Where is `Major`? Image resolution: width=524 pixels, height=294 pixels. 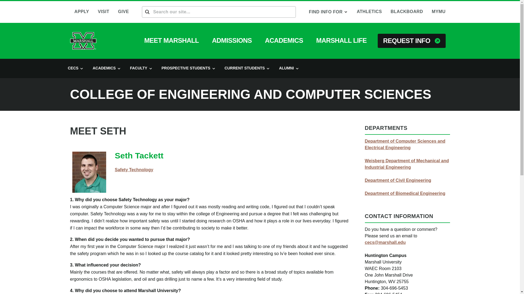 Major is located at coordinates (134, 169).